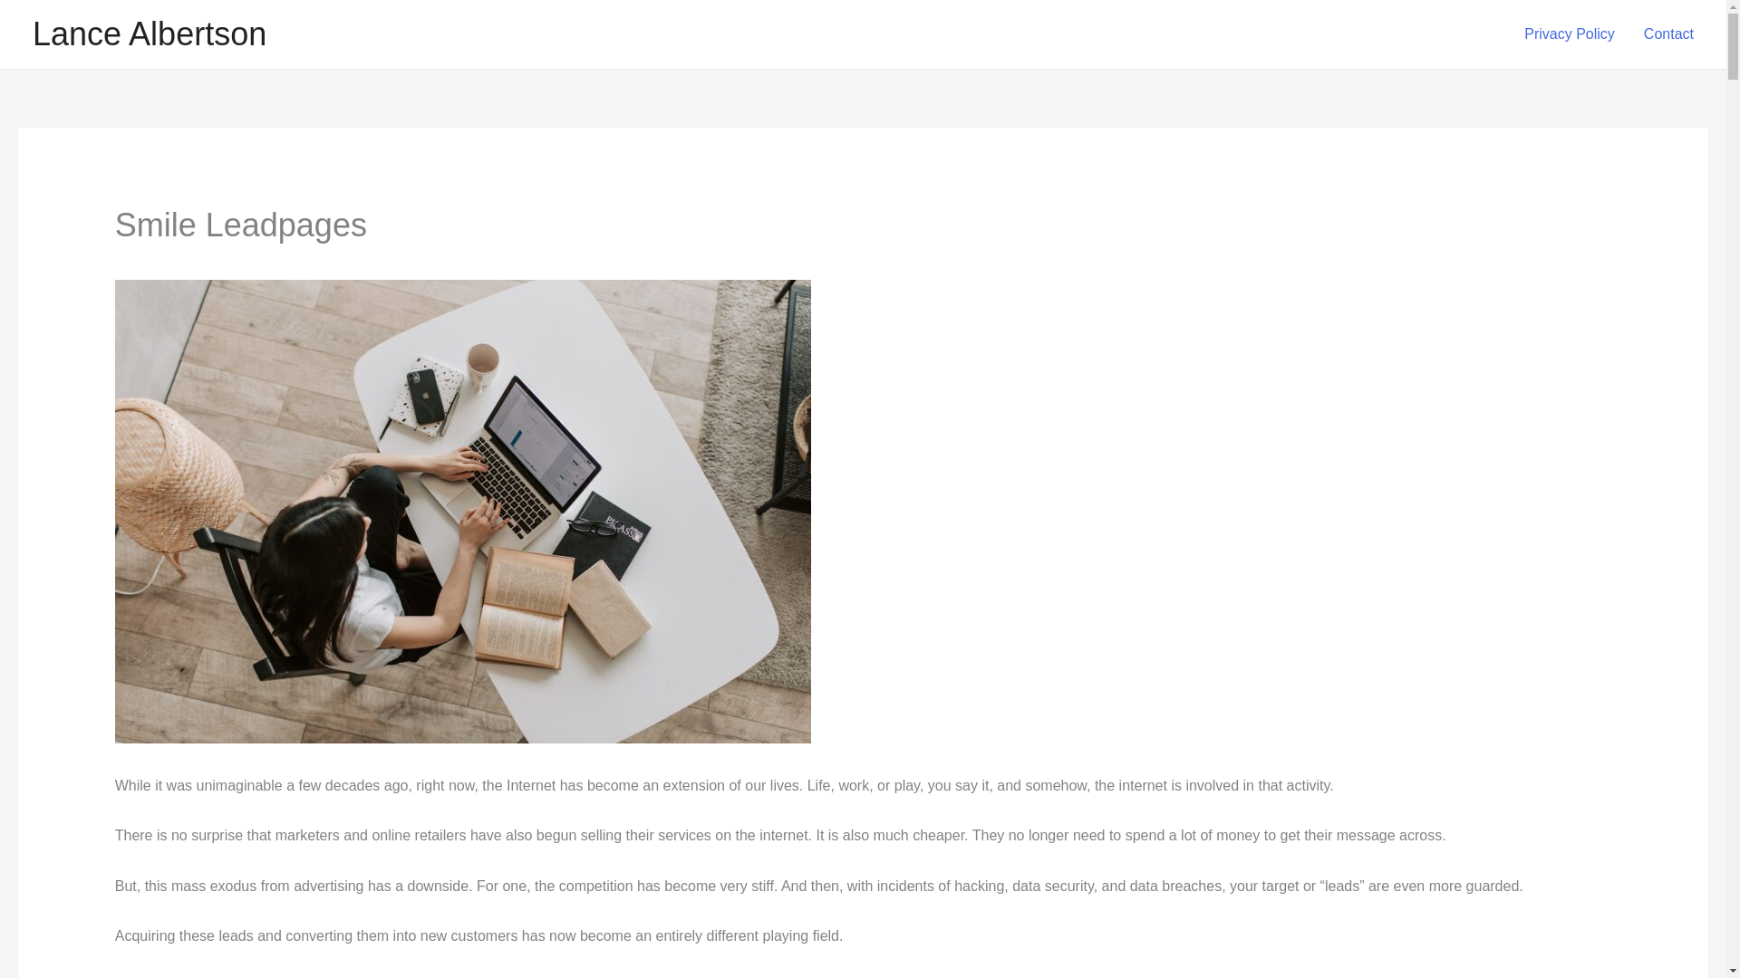 The height and width of the screenshot is (978, 1740). What do you see at coordinates (1668, 34) in the screenshot?
I see `Contact` at bounding box center [1668, 34].